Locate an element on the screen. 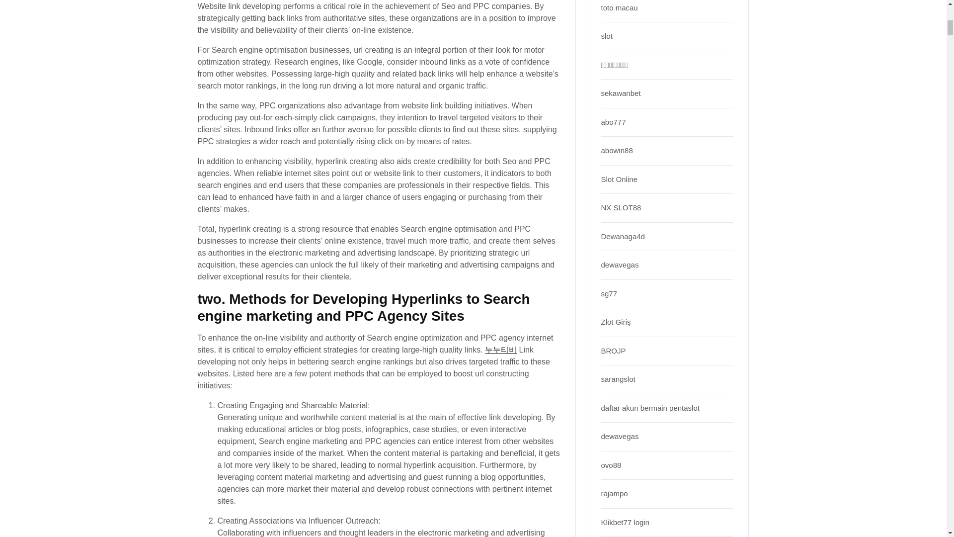 The width and height of the screenshot is (954, 537). ovo88 is located at coordinates (611, 464).